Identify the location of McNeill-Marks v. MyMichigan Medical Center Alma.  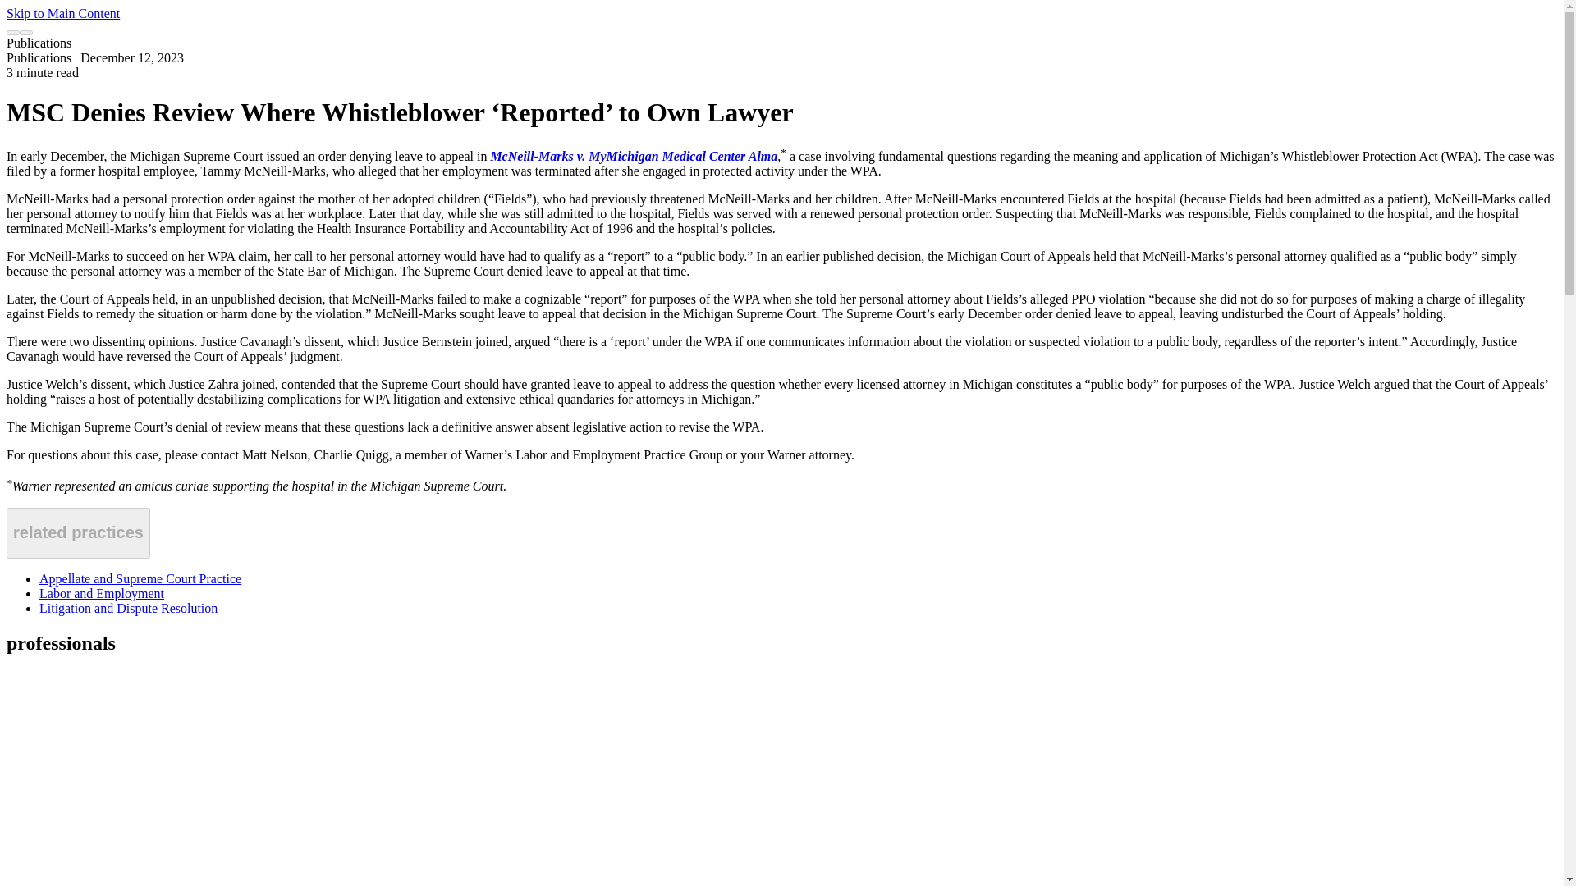
(634, 156).